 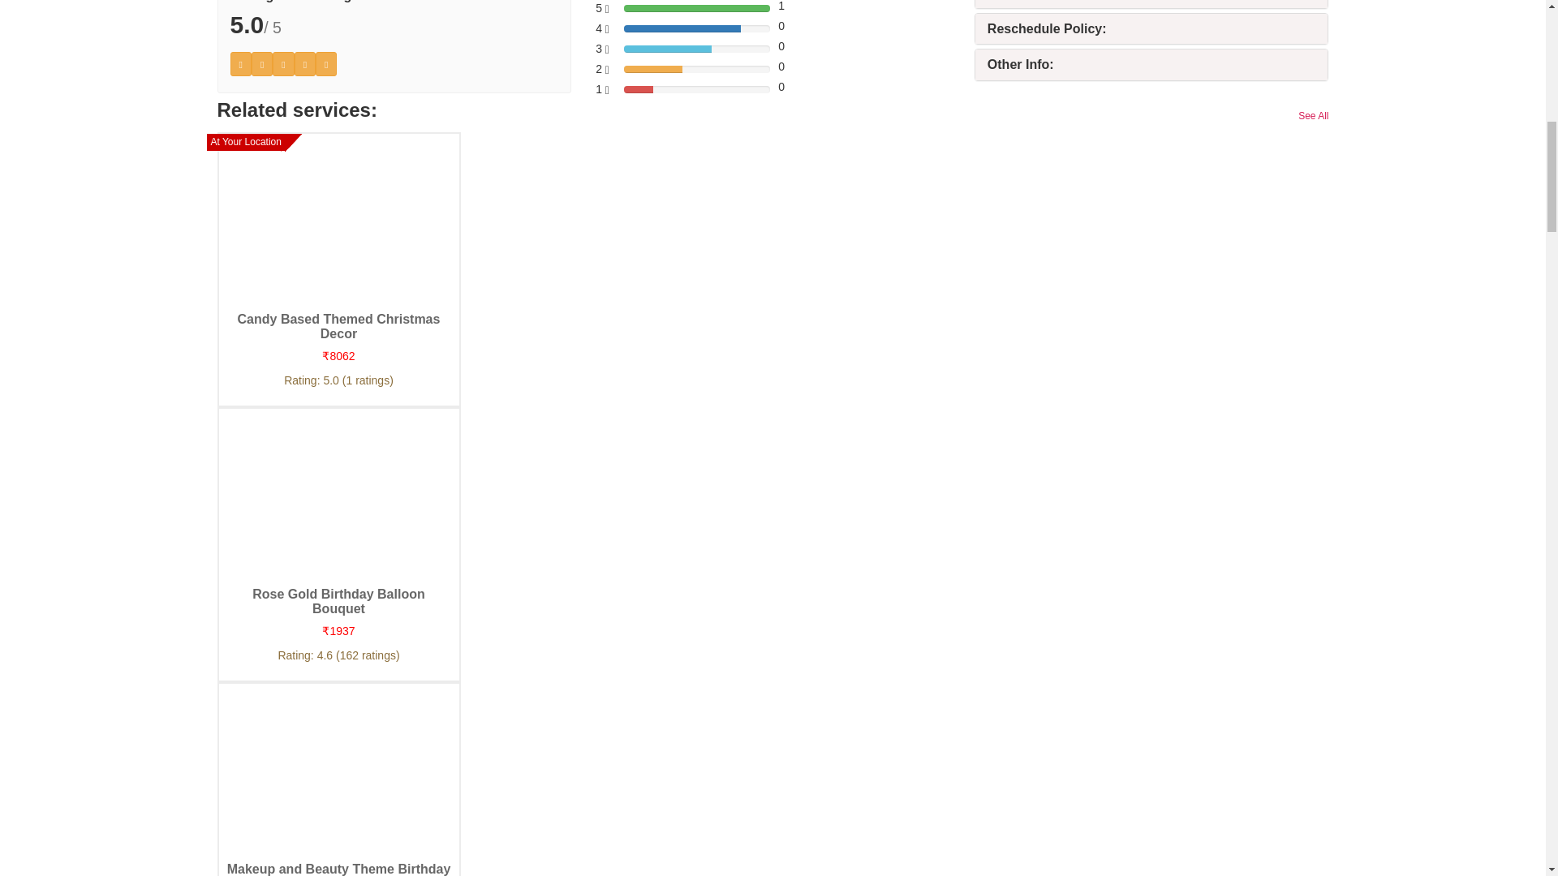 I want to click on Reschedule Policy:, so click(x=1047, y=29).